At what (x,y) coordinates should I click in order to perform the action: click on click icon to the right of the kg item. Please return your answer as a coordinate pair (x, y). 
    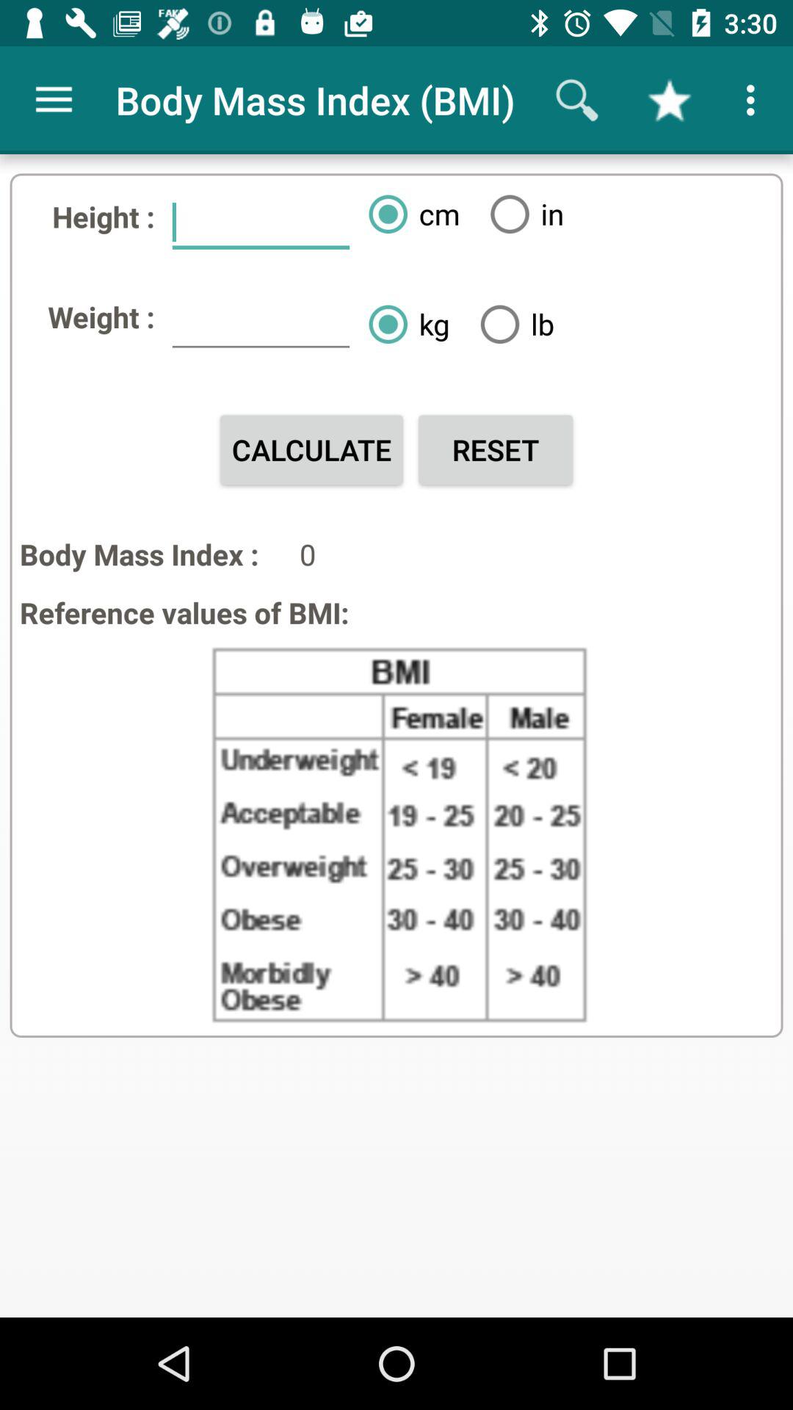
    Looking at the image, I should click on (511, 324).